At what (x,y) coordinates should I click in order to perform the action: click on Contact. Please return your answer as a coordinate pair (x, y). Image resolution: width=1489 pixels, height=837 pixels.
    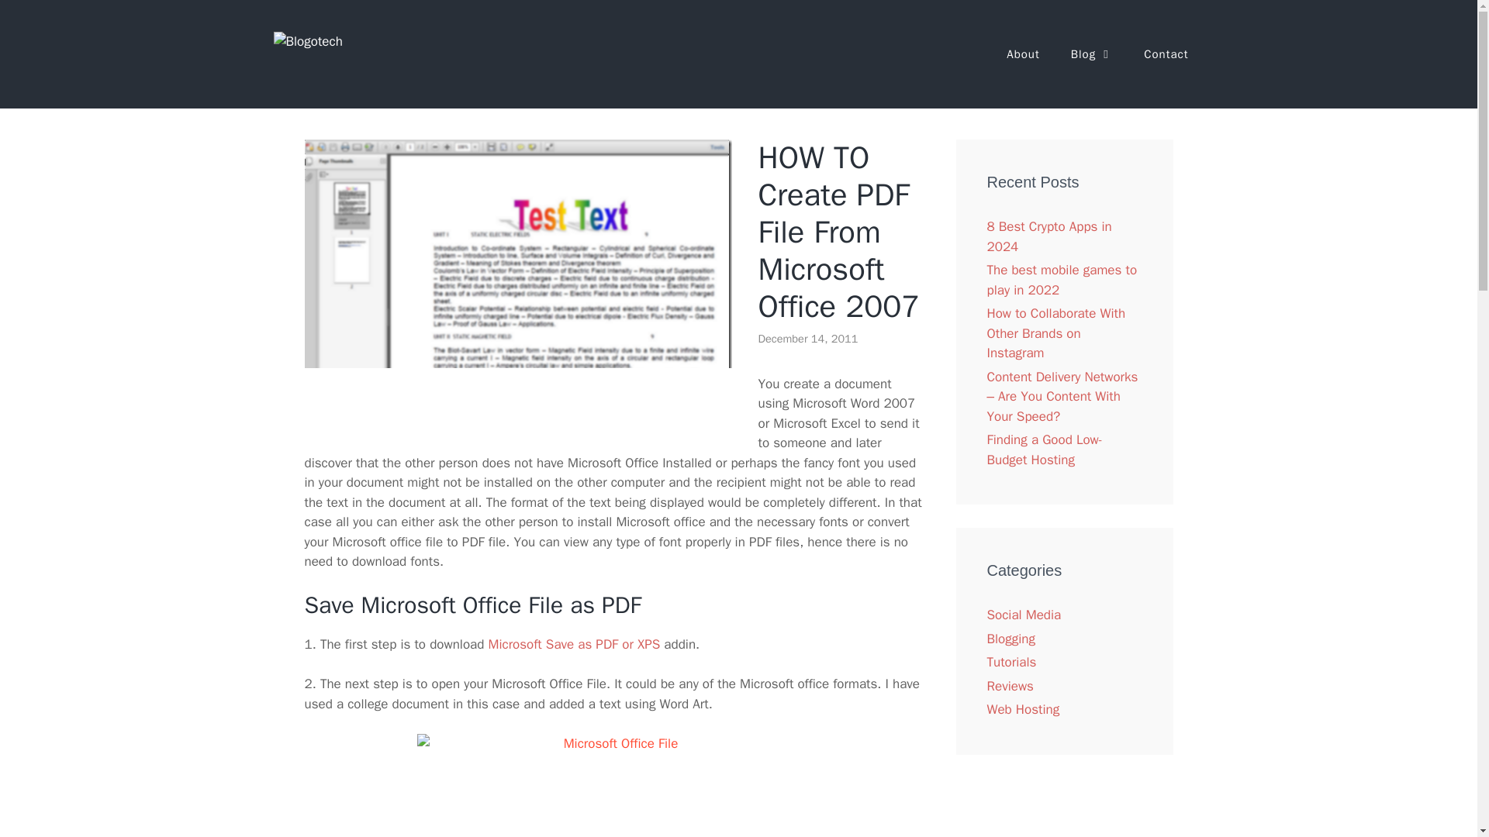
    Looking at the image, I should click on (1166, 54).